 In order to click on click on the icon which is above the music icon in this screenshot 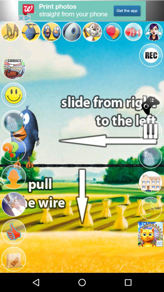, I will do `click(150, 182)`.